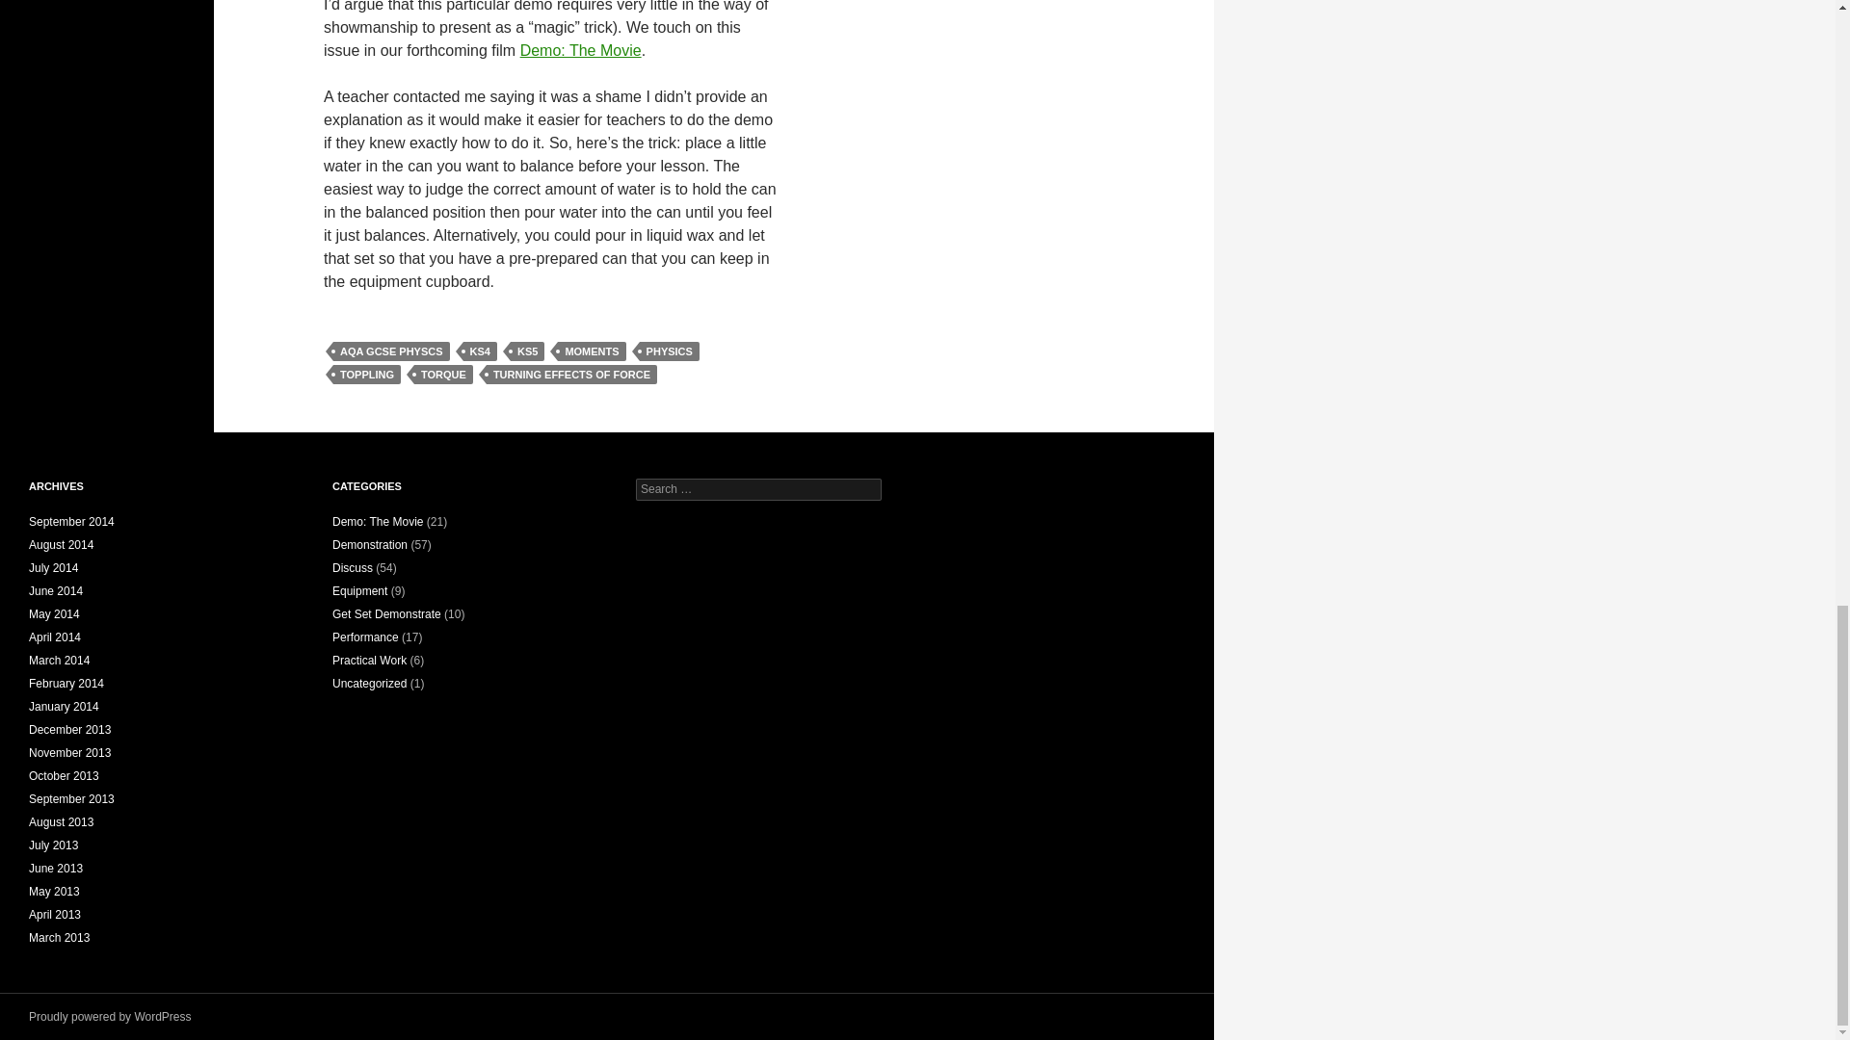 This screenshot has height=1040, width=1850. I want to click on KS4, so click(480, 351).